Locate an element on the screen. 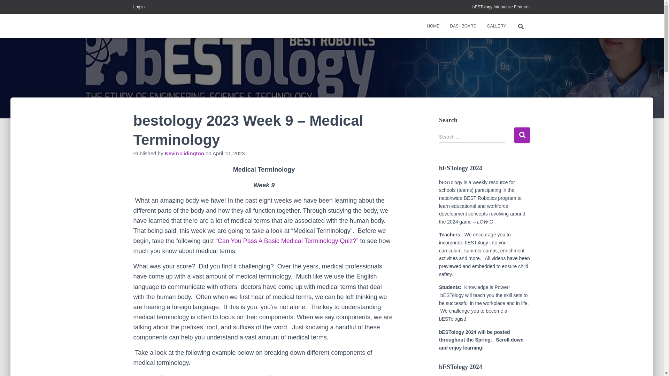 This screenshot has height=376, width=669. bESTology Interactive Features is located at coordinates (501, 7).